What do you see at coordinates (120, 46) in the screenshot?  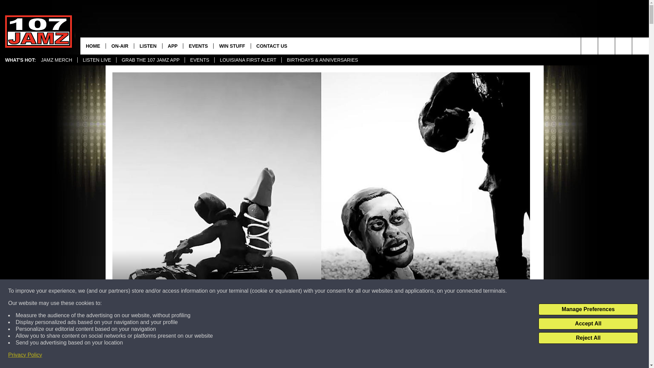 I see `ON-AIR` at bounding box center [120, 46].